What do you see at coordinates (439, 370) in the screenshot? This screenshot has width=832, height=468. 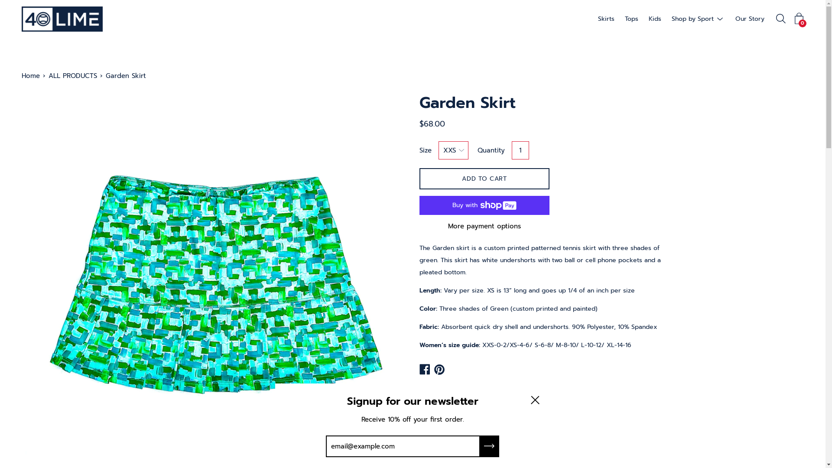 I see `Share on Pinterest` at bounding box center [439, 370].